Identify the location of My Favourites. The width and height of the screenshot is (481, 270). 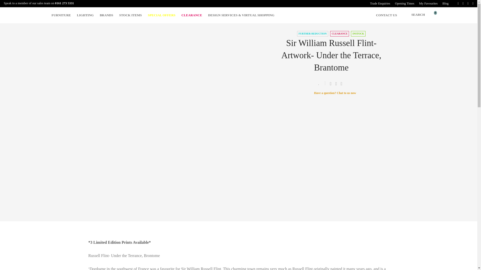
(428, 3).